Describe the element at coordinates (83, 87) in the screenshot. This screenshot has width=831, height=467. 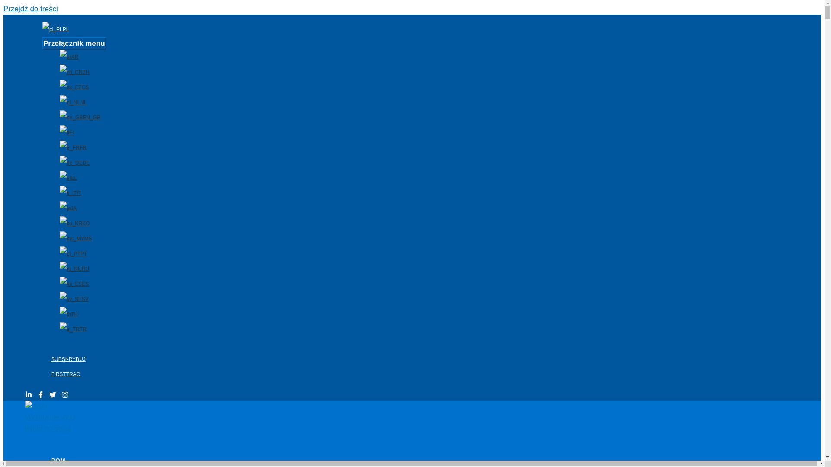
I see `CS` at that location.